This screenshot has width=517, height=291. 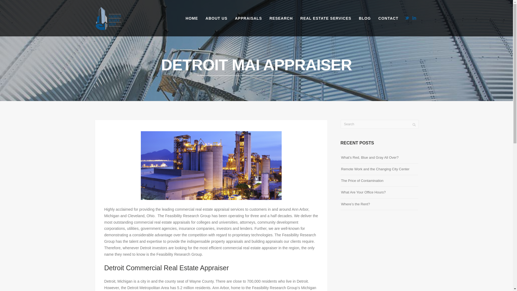 What do you see at coordinates (388, 19) in the screenshot?
I see `CONTACT` at bounding box center [388, 19].